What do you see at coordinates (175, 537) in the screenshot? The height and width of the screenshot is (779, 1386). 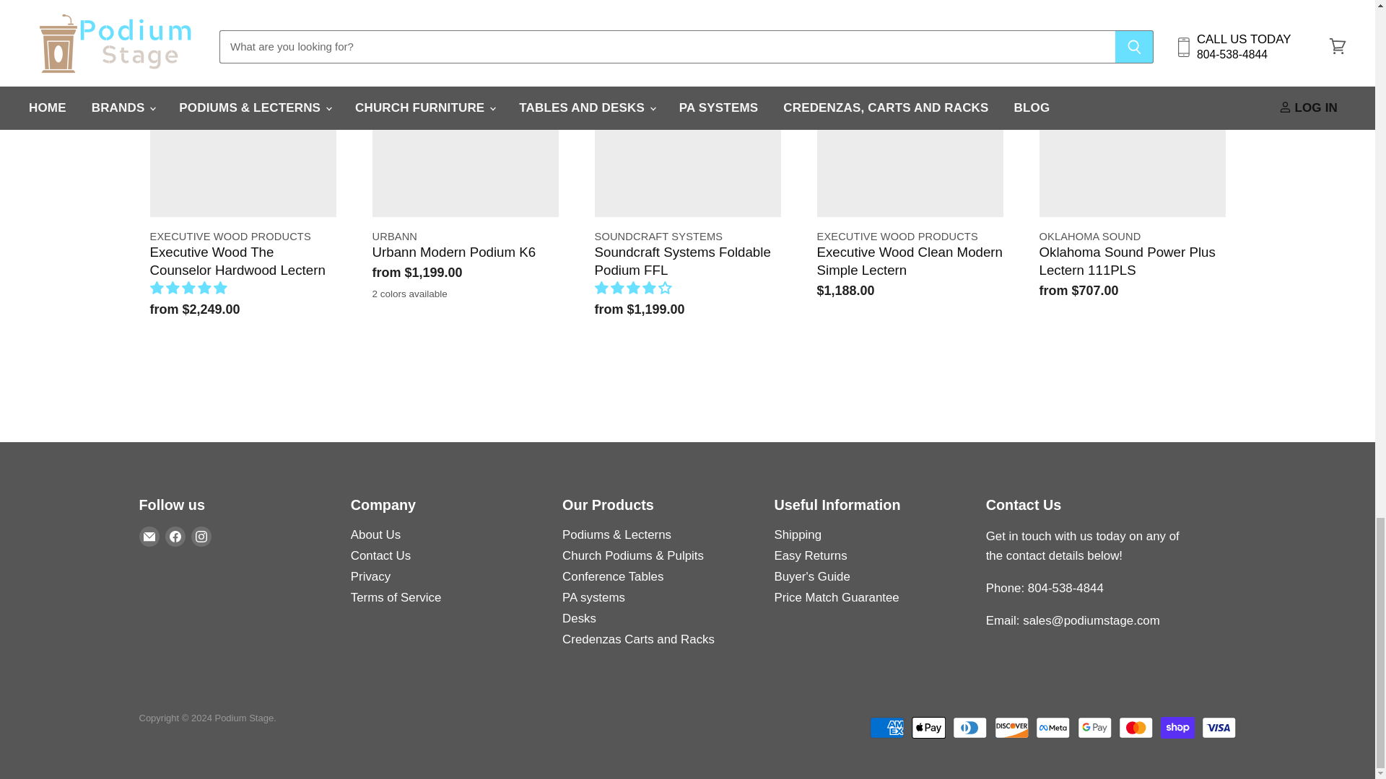 I see `Facebook` at bounding box center [175, 537].